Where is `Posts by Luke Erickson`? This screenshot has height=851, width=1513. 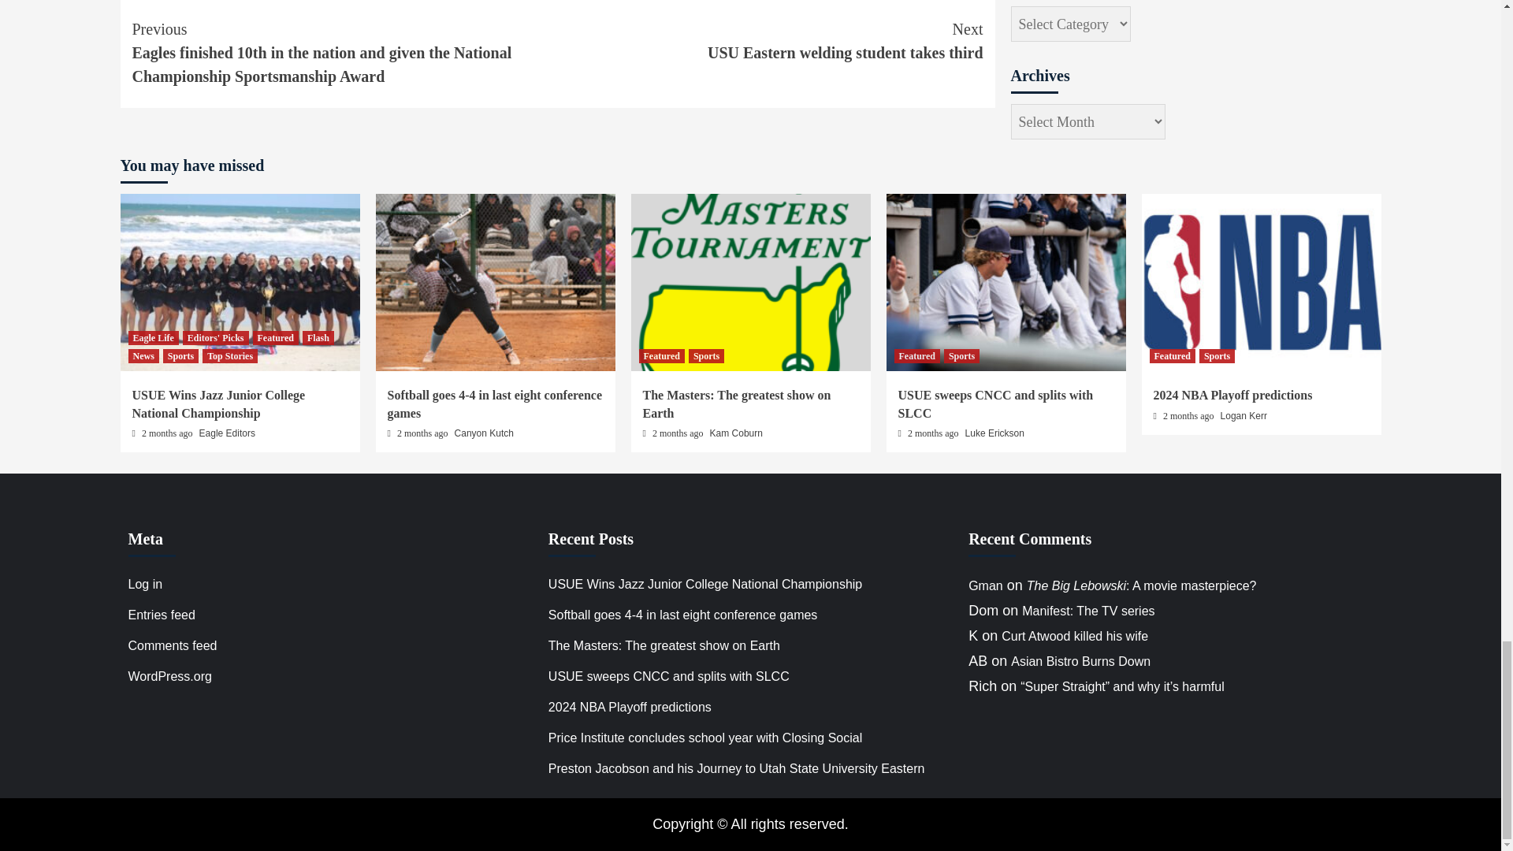
Posts by Luke Erickson is located at coordinates (994, 433).